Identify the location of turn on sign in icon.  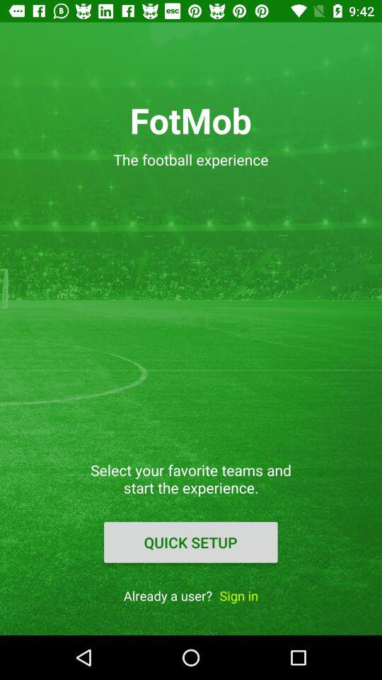
(239, 595).